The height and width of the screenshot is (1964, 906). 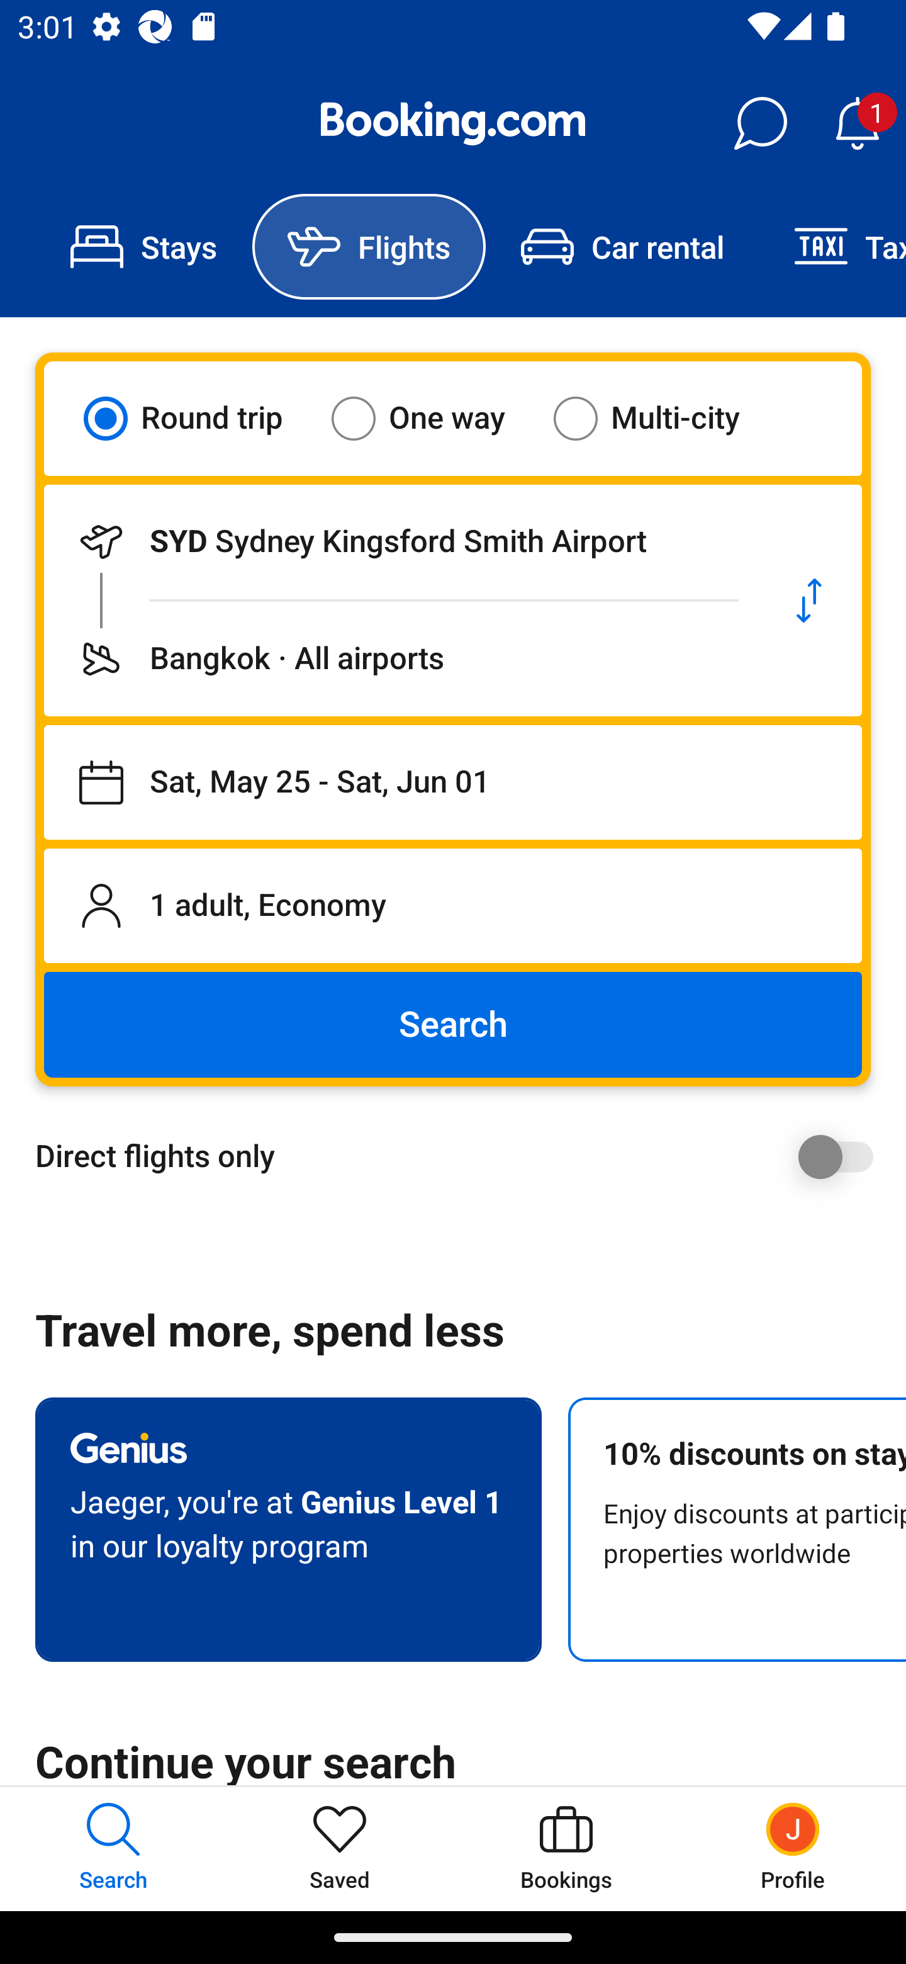 I want to click on Direct flights only, so click(x=462, y=1156).